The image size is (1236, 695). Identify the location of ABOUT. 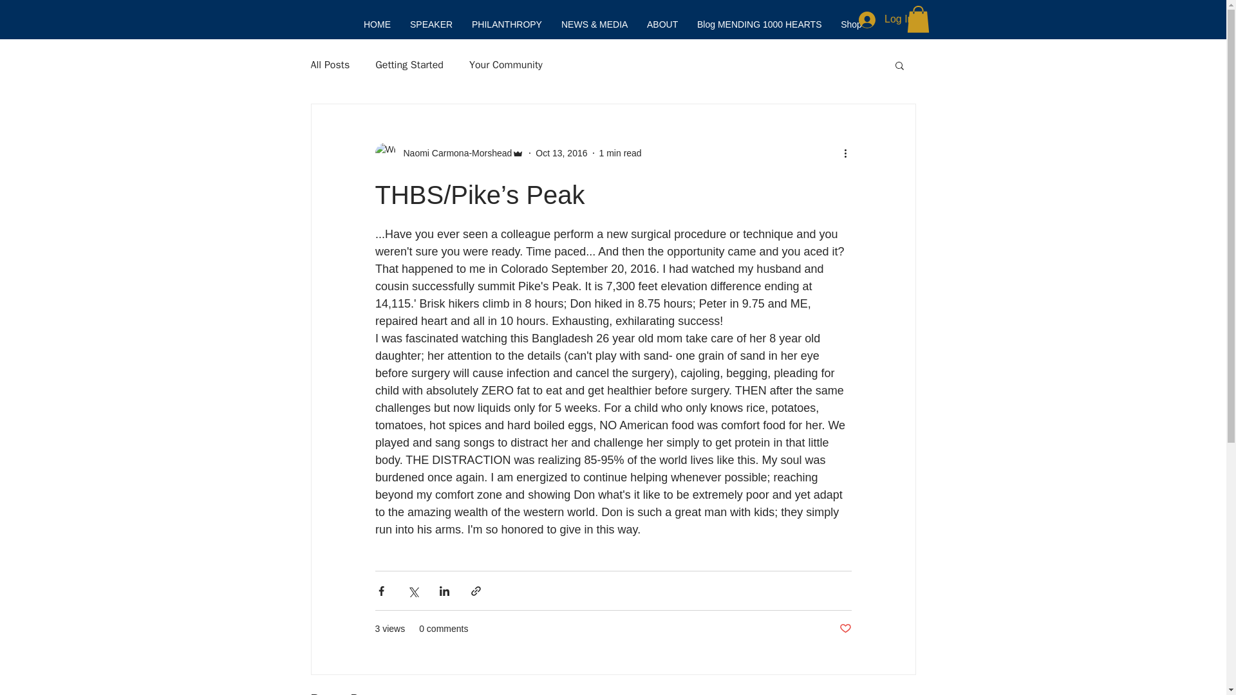
(662, 23).